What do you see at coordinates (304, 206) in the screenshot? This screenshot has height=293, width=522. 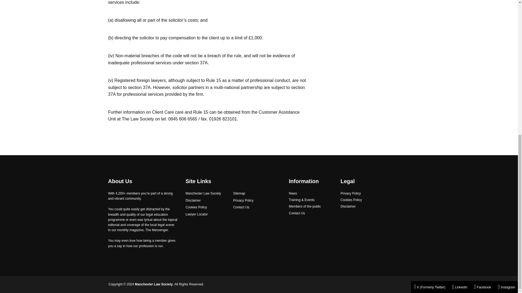 I see `Members of the public` at bounding box center [304, 206].